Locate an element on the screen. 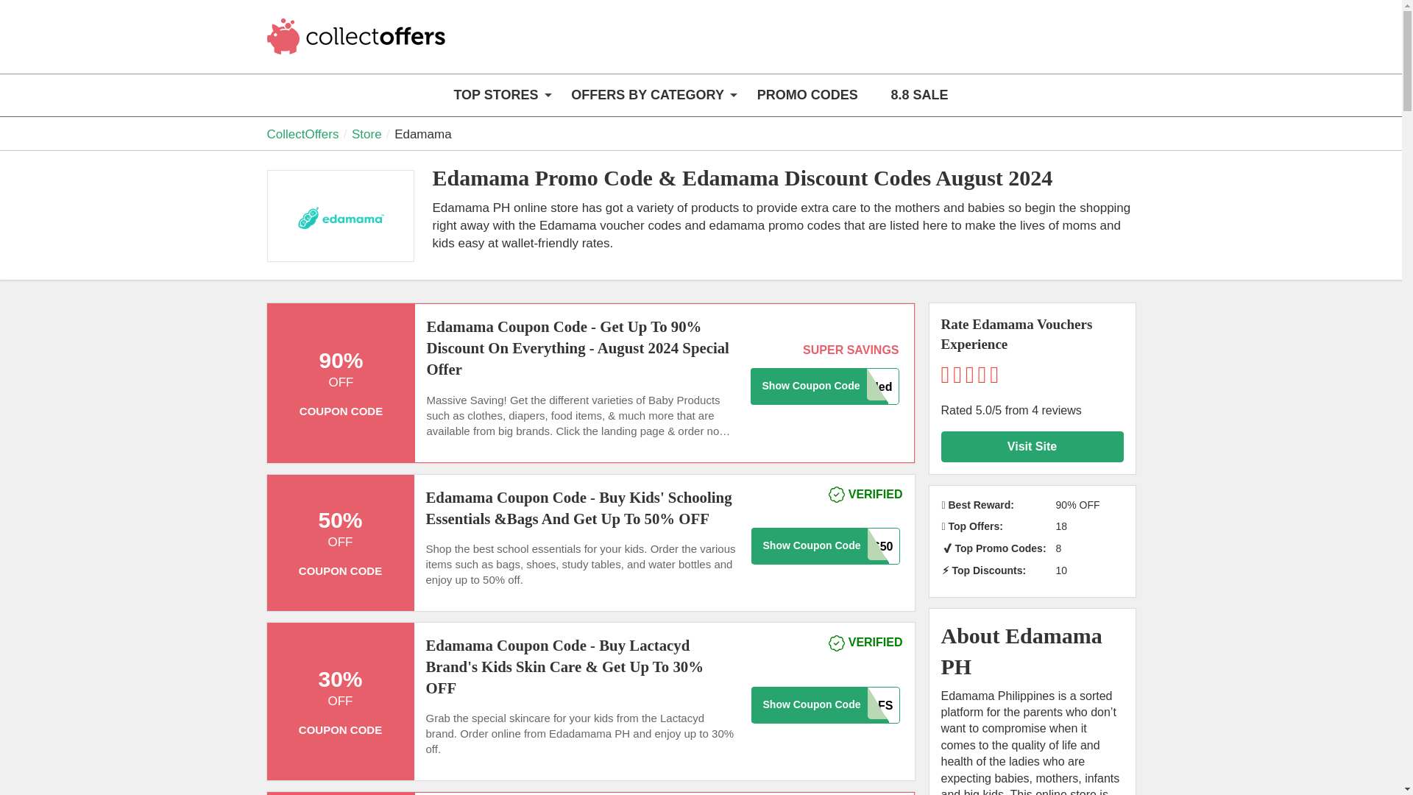 The width and height of the screenshot is (1413, 795). CollectOffers is located at coordinates (358, 46).